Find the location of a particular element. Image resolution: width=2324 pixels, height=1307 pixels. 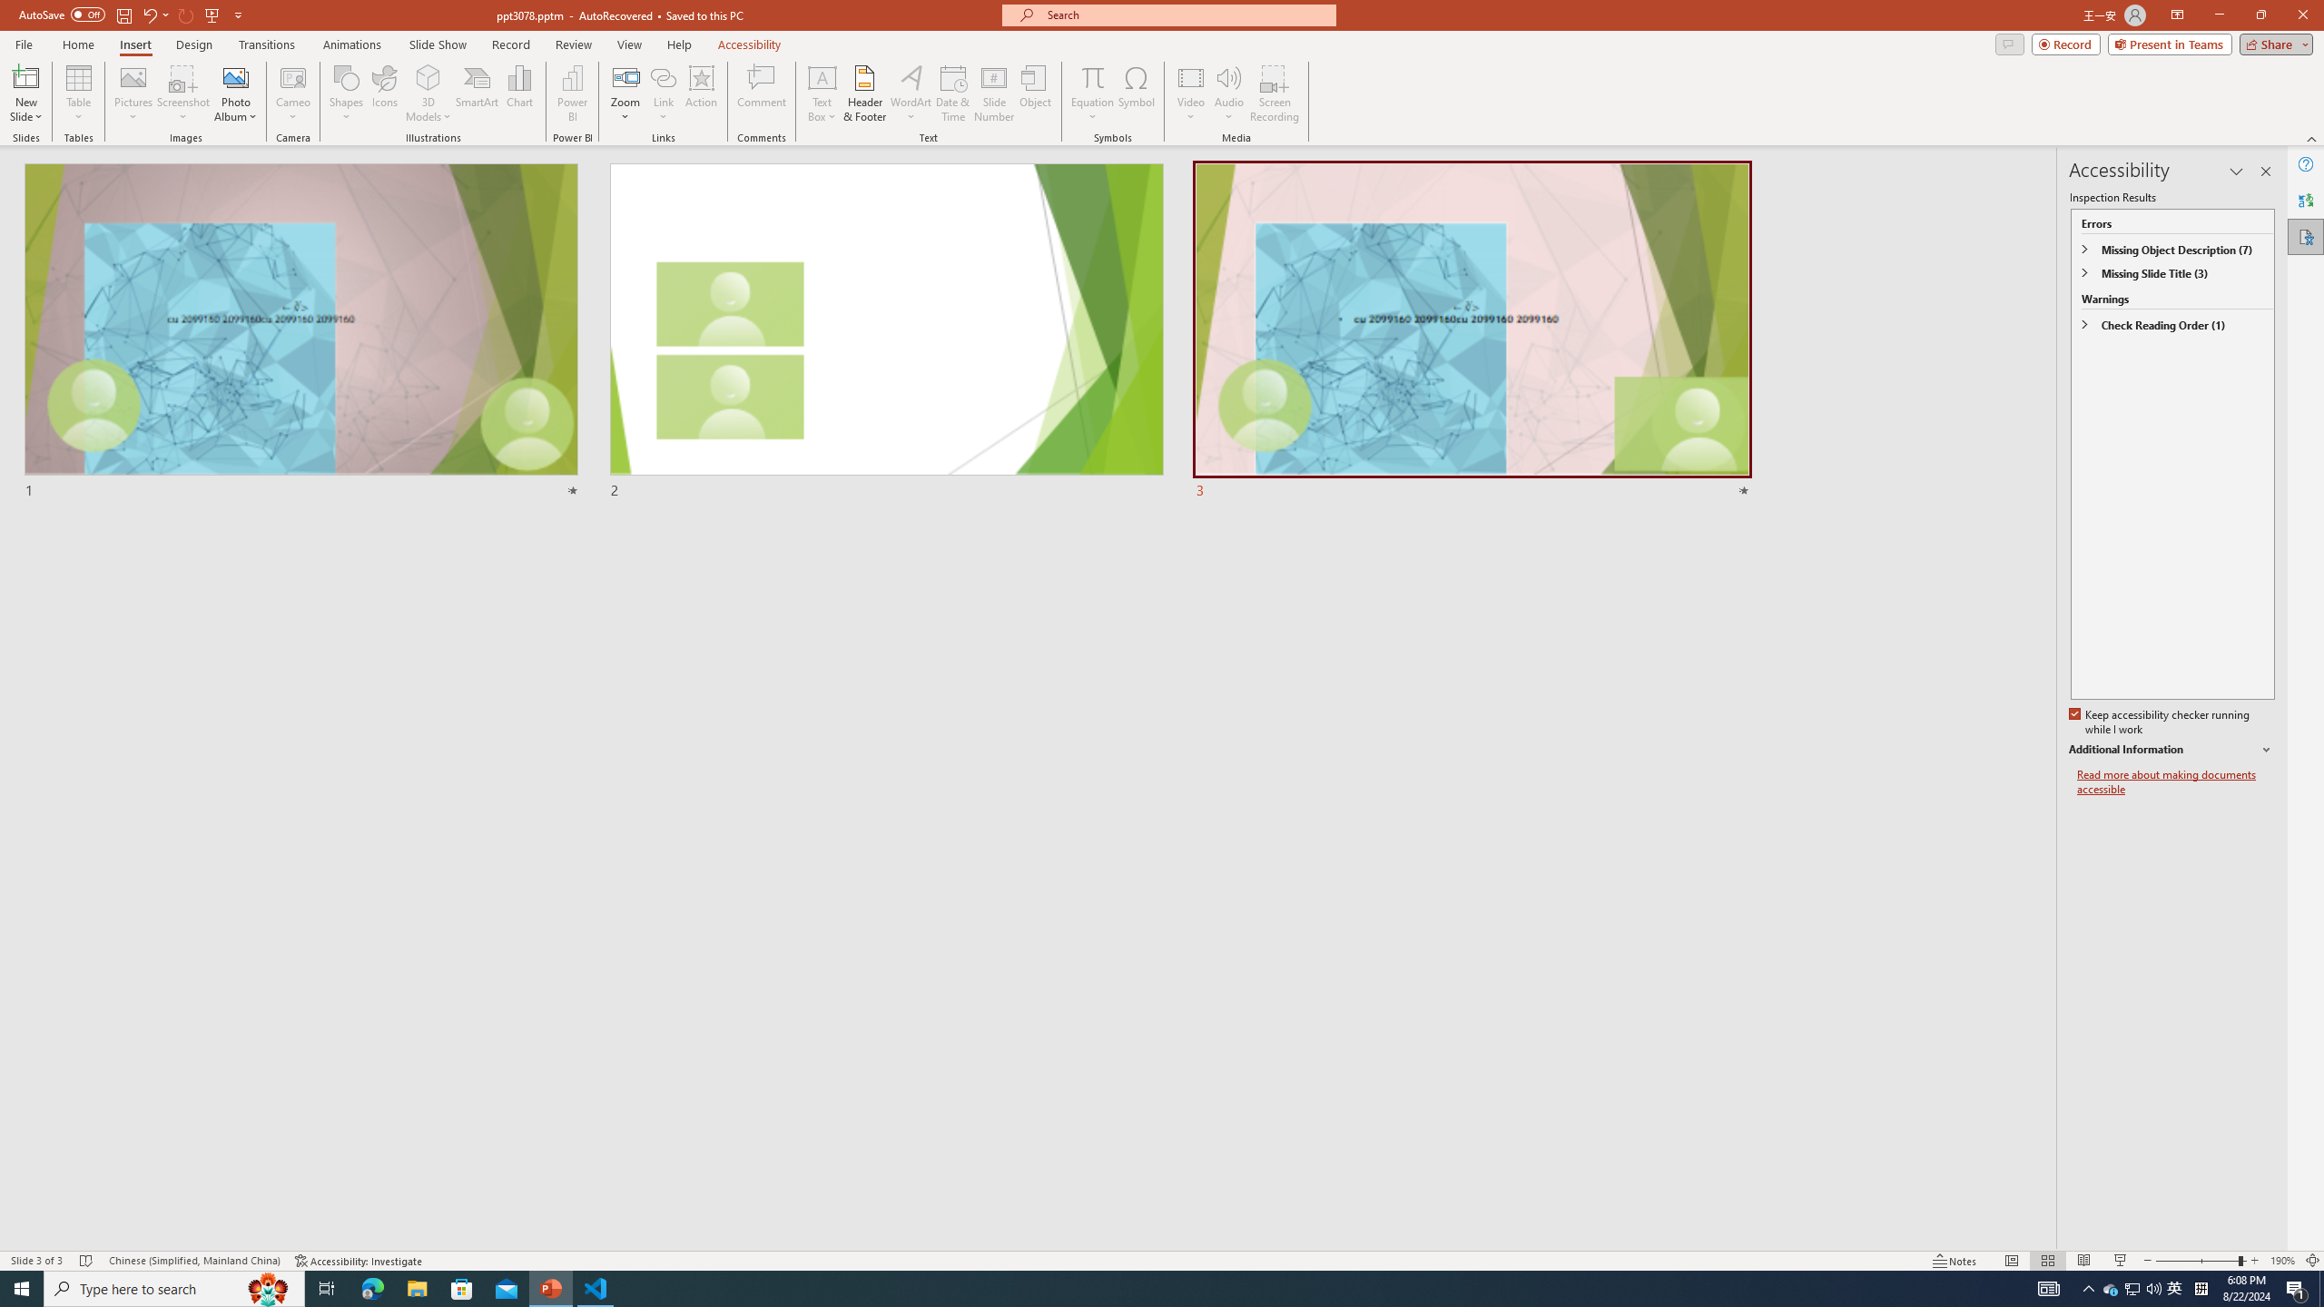

Equation is located at coordinates (1091, 77).